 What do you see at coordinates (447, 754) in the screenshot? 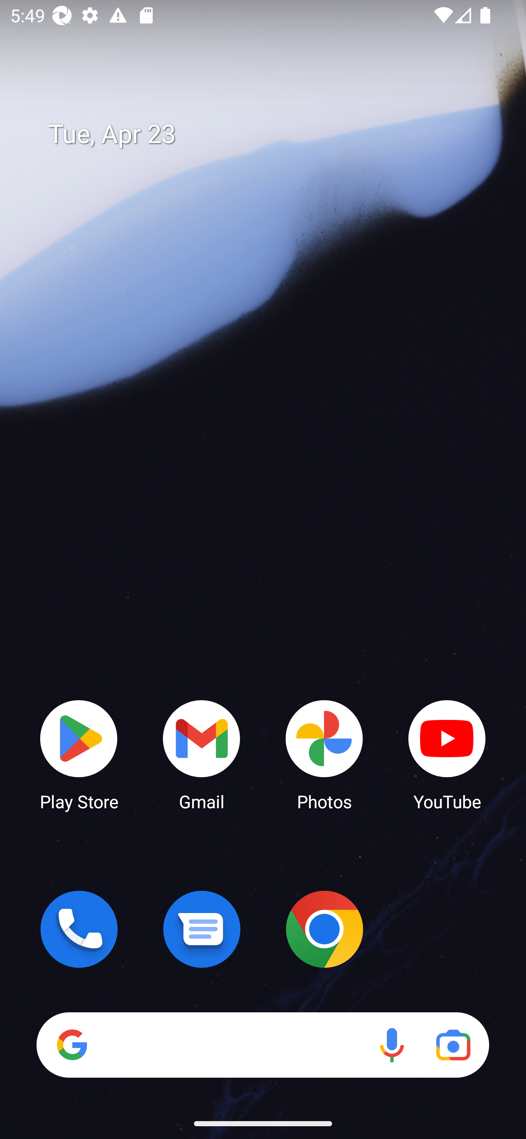
I see `YouTube` at bounding box center [447, 754].